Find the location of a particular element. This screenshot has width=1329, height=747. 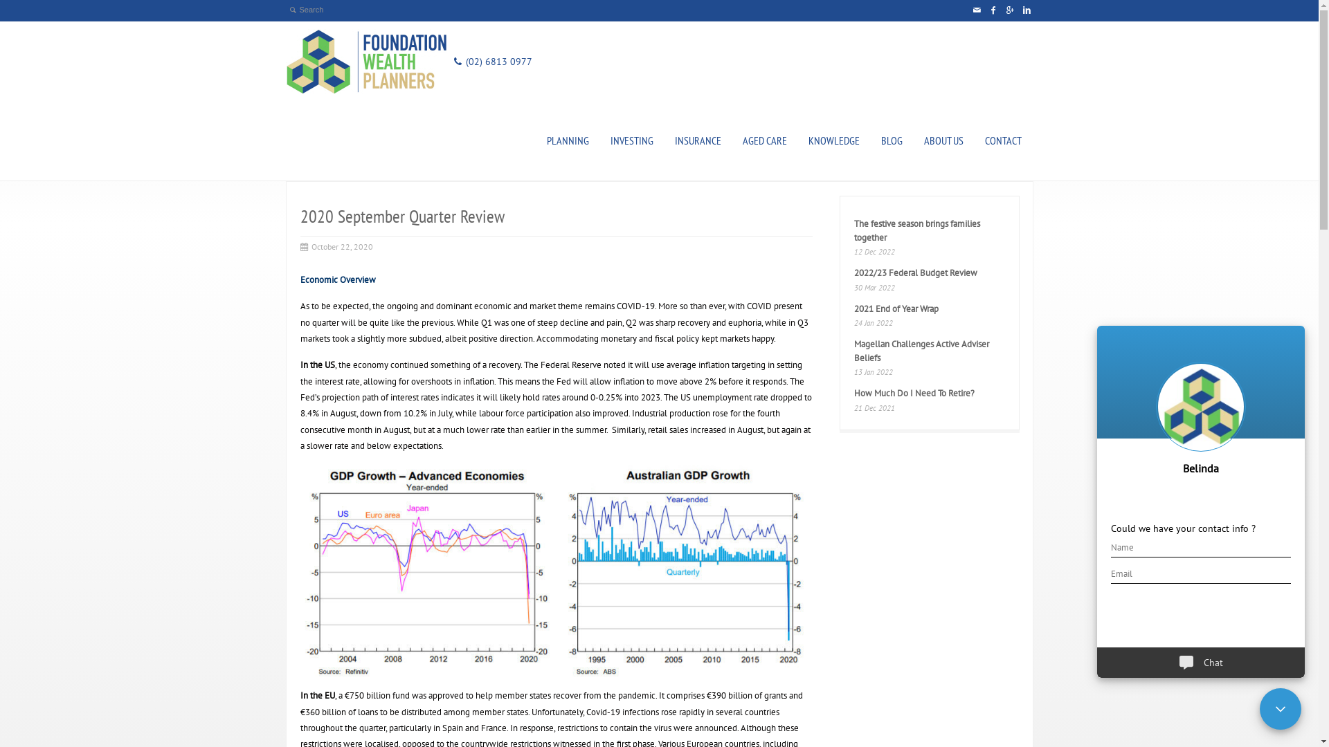

ABOUT US is located at coordinates (944, 141).